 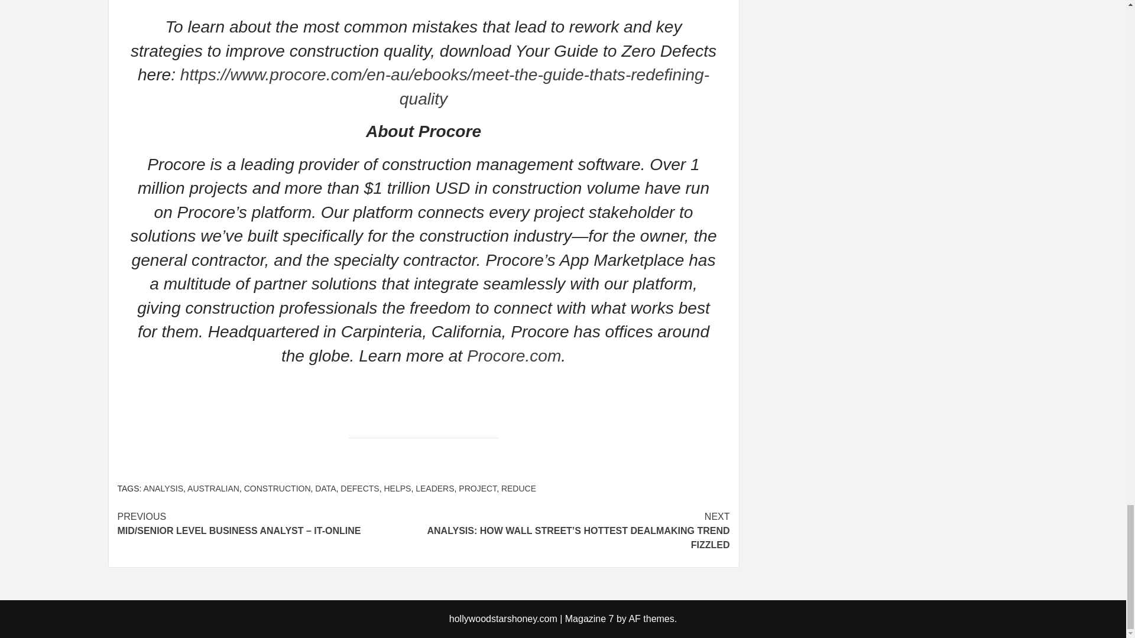 What do you see at coordinates (277, 488) in the screenshot?
I see `CONSTRUCTION` at bounding box center [277, 488].